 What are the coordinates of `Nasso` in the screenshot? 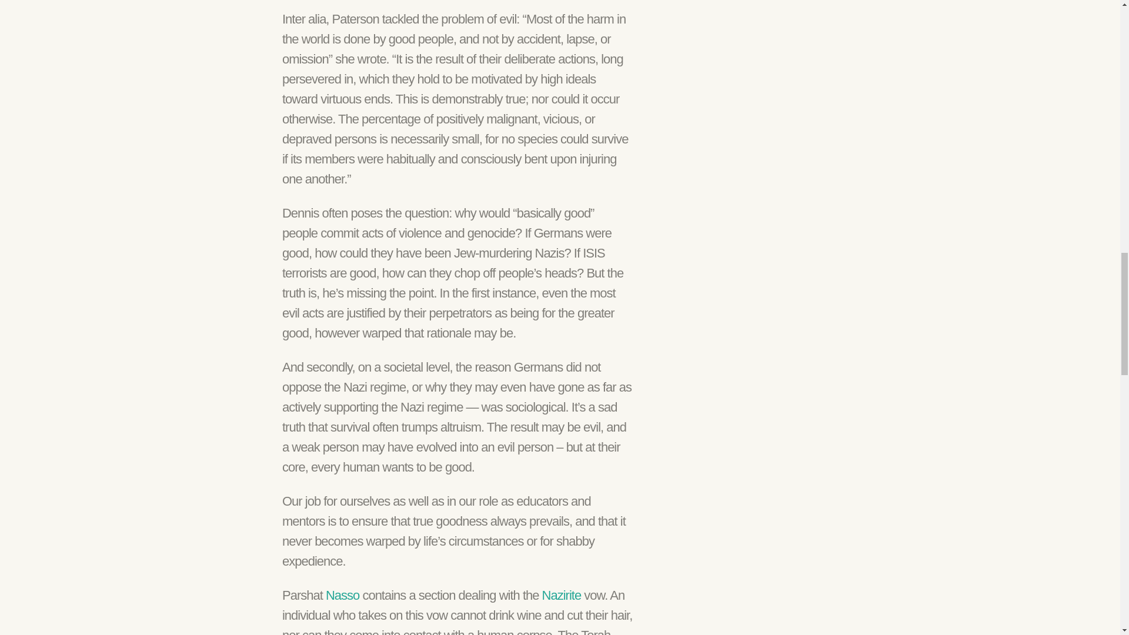 It's located at (342, 595).